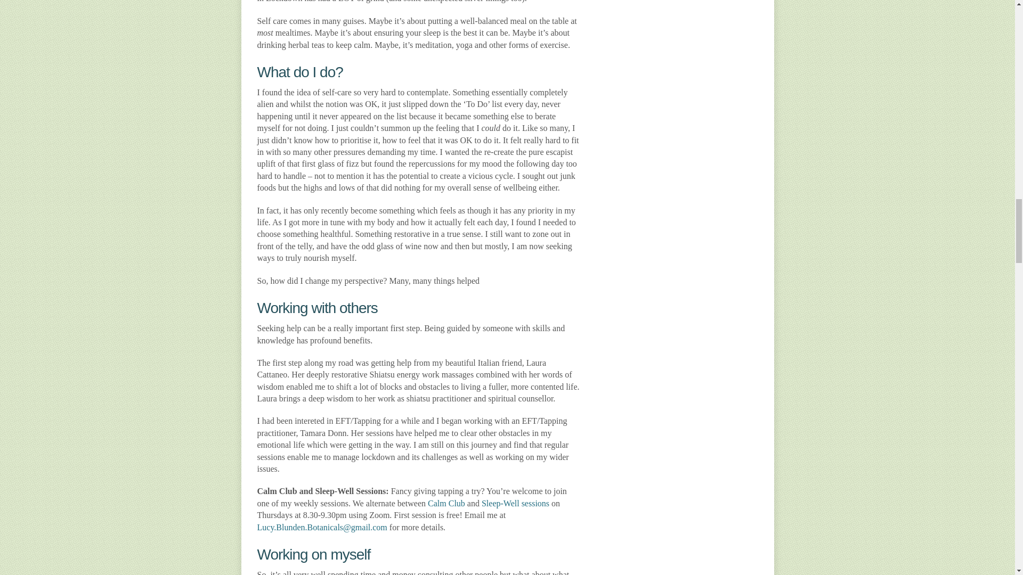  Describe the element at coordinates (516, 503) in the screenshot. I see `Sleep-Well sessions` at that location.